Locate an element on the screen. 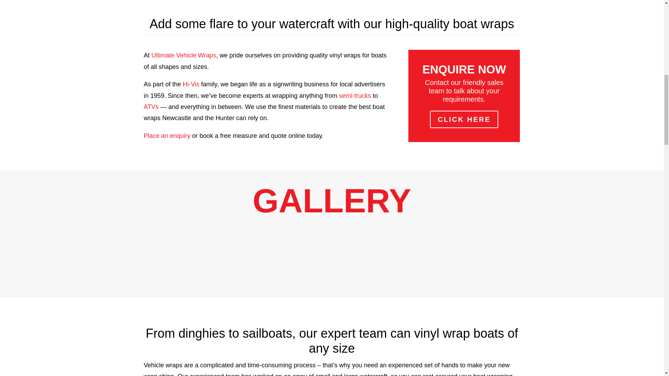  Ultimate Vehicle Wraps is located at coordinates (184, 55).